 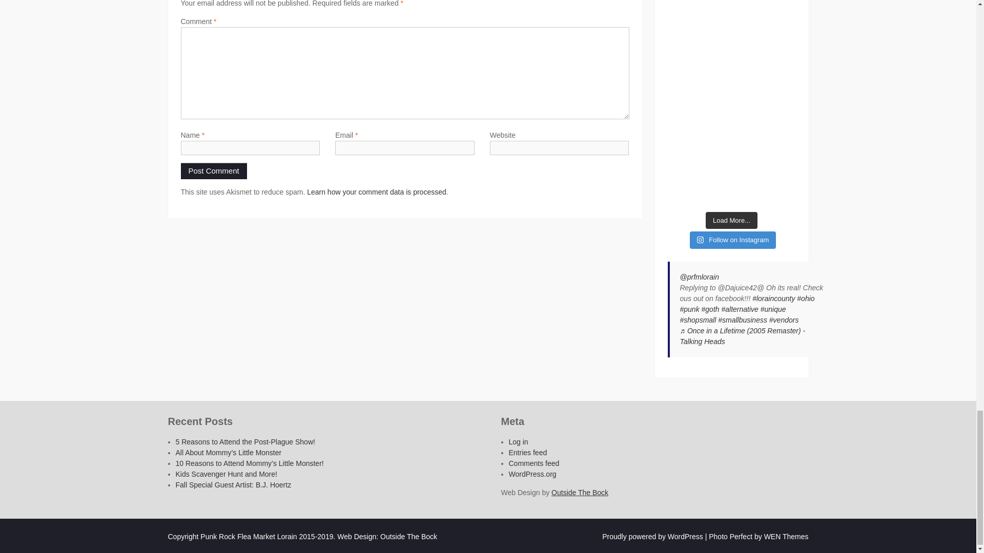 I want to click on ohio, so click(x=806, y=298).